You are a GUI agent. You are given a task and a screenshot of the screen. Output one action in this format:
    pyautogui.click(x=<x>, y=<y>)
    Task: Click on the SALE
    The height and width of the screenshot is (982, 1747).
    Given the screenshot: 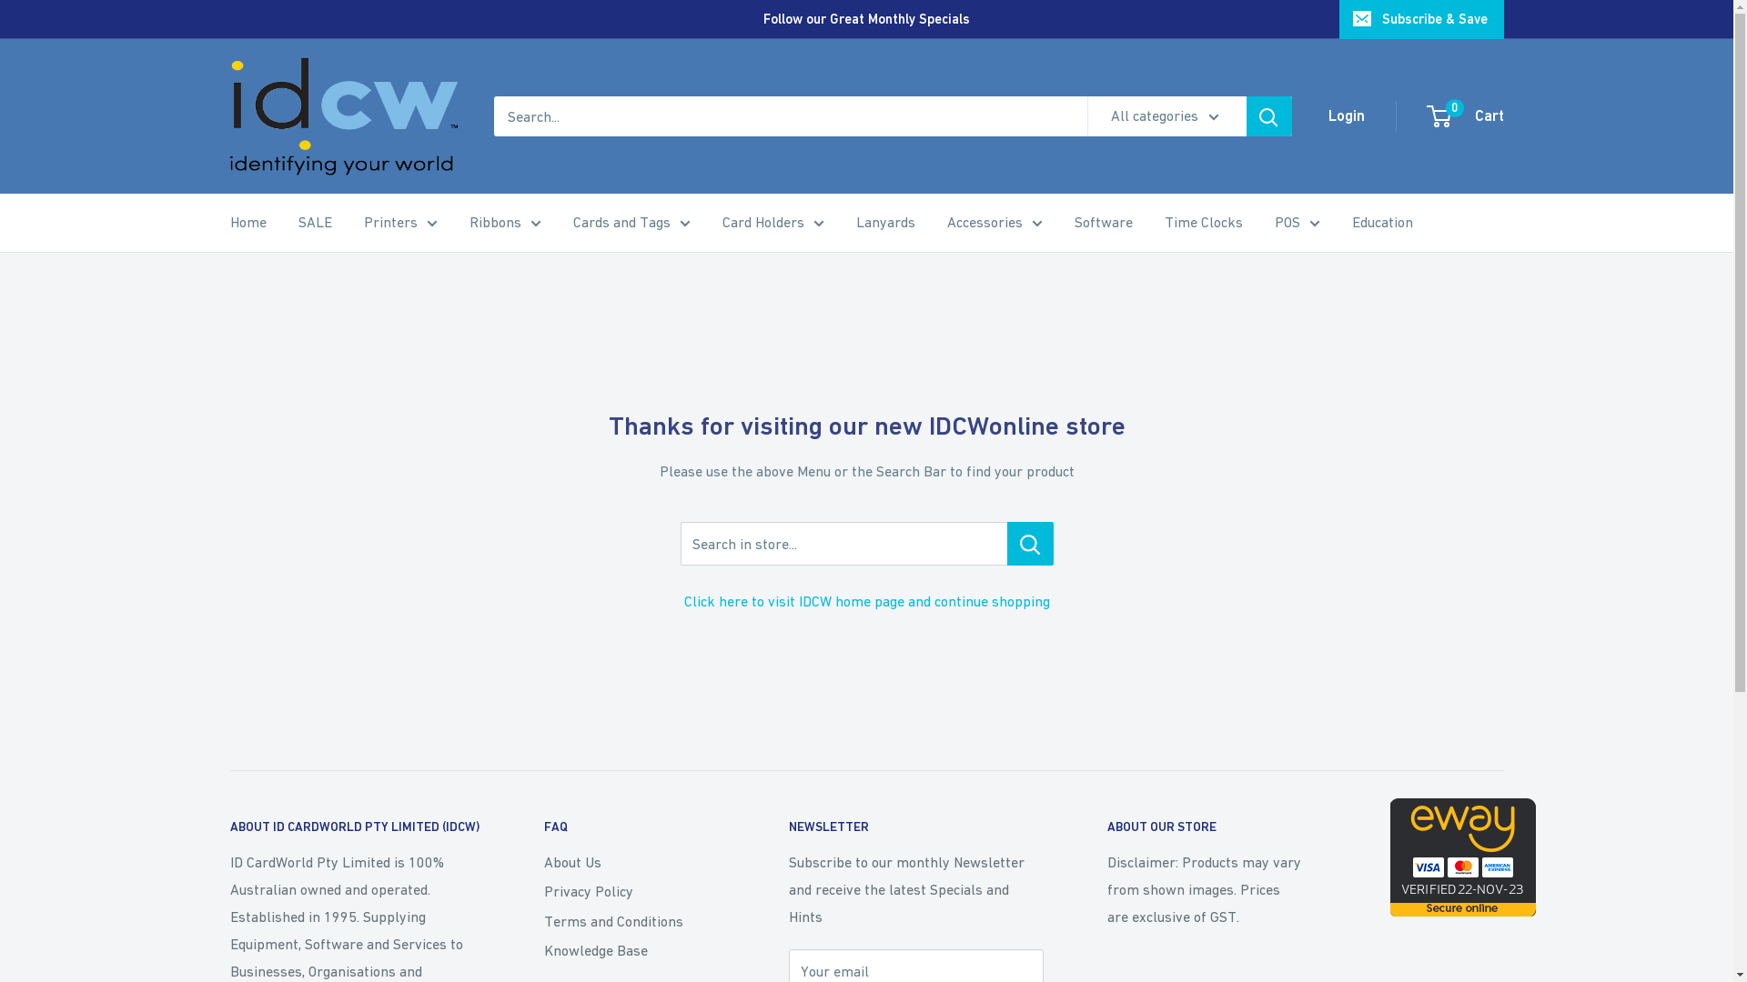 What is the action you would take?
    pyautogui.click(x=315, y=223)
    